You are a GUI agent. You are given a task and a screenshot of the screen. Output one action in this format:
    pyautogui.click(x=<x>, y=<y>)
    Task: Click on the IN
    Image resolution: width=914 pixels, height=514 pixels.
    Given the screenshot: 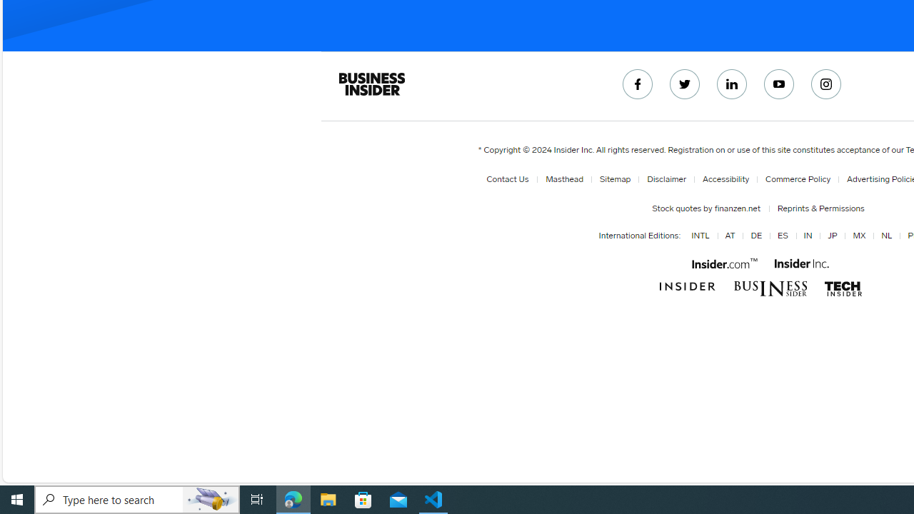 What is the action you would take?
    pyautogui.click(x=808, y=236)
    